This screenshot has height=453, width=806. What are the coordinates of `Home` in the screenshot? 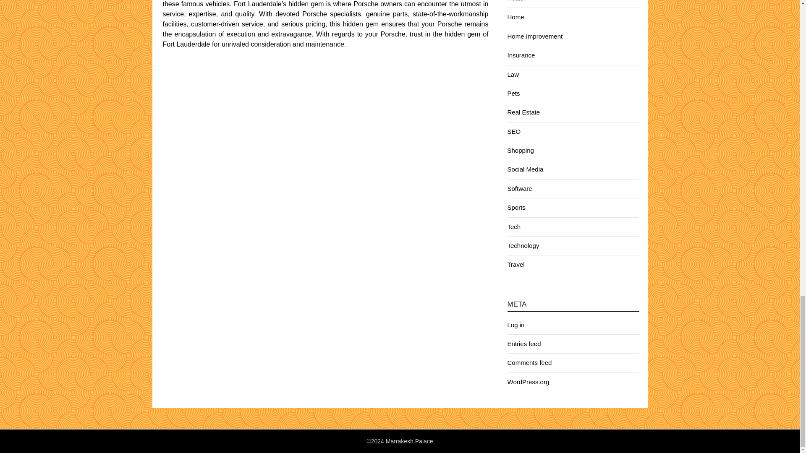 It's located at (516, 17).